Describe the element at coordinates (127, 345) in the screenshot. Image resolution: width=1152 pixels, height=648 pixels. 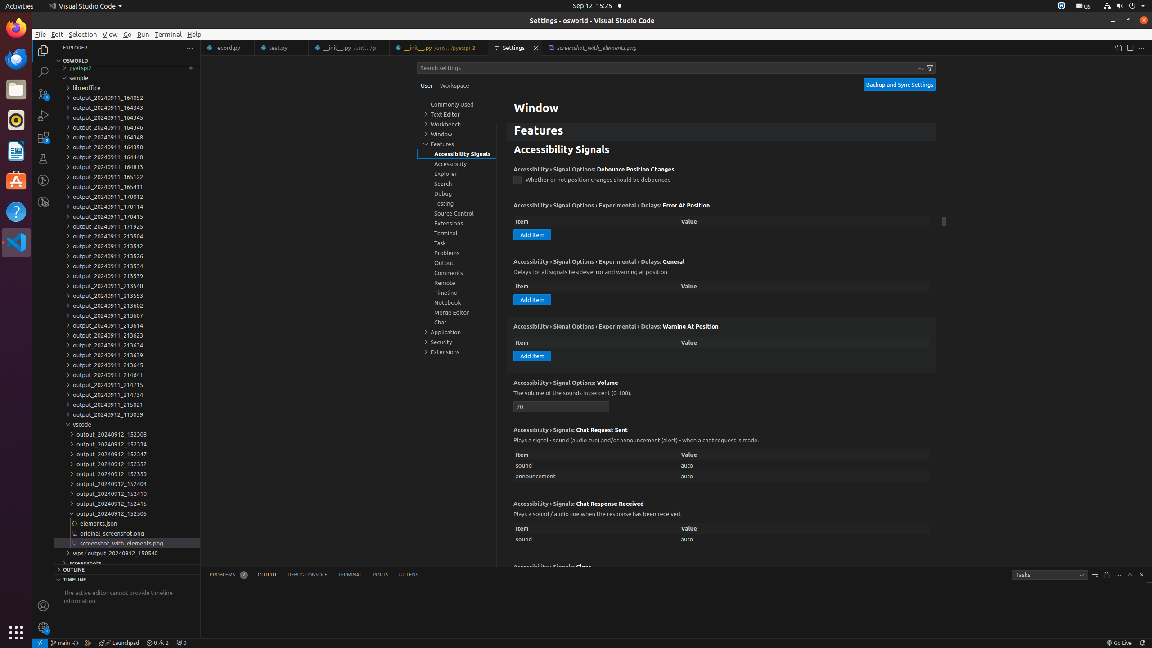
I see `output_20240911_213634` at that location.